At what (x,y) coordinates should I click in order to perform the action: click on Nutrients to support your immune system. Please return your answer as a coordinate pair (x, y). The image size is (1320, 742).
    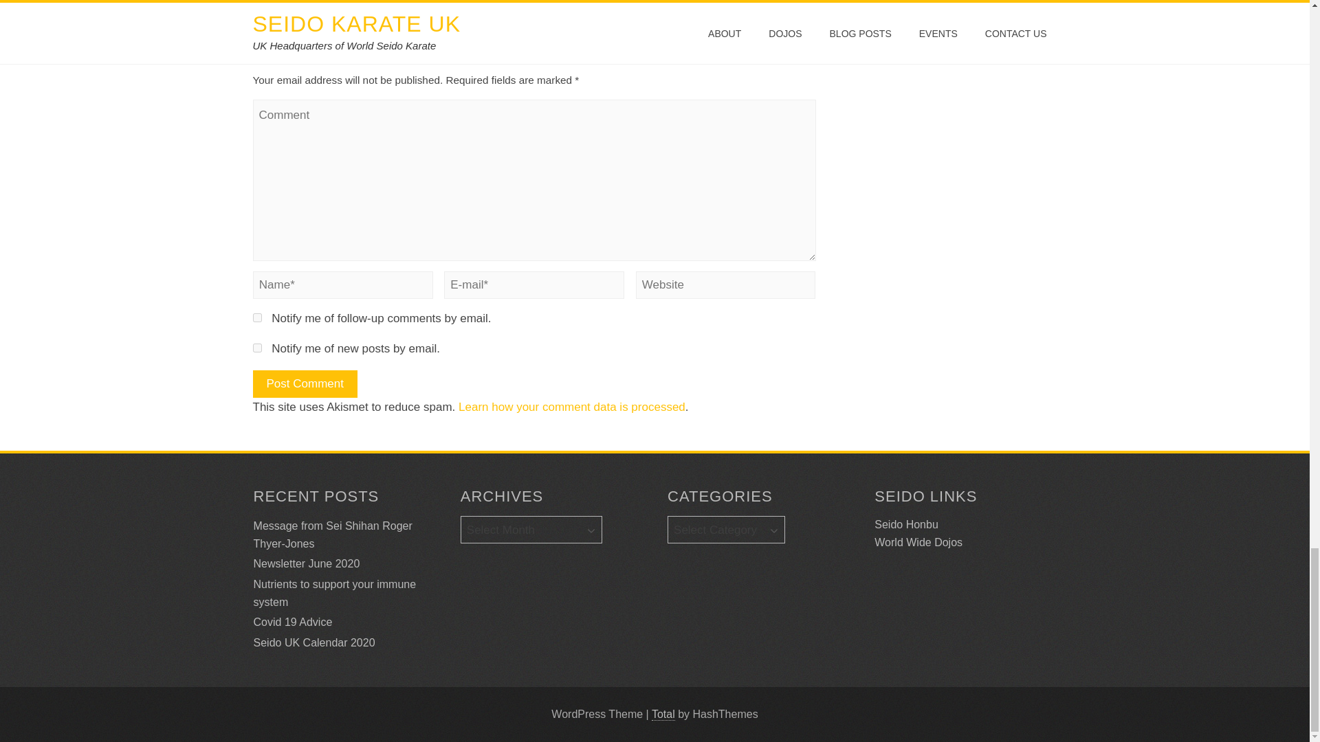
    Looking at the image, I should click on (335, 593).